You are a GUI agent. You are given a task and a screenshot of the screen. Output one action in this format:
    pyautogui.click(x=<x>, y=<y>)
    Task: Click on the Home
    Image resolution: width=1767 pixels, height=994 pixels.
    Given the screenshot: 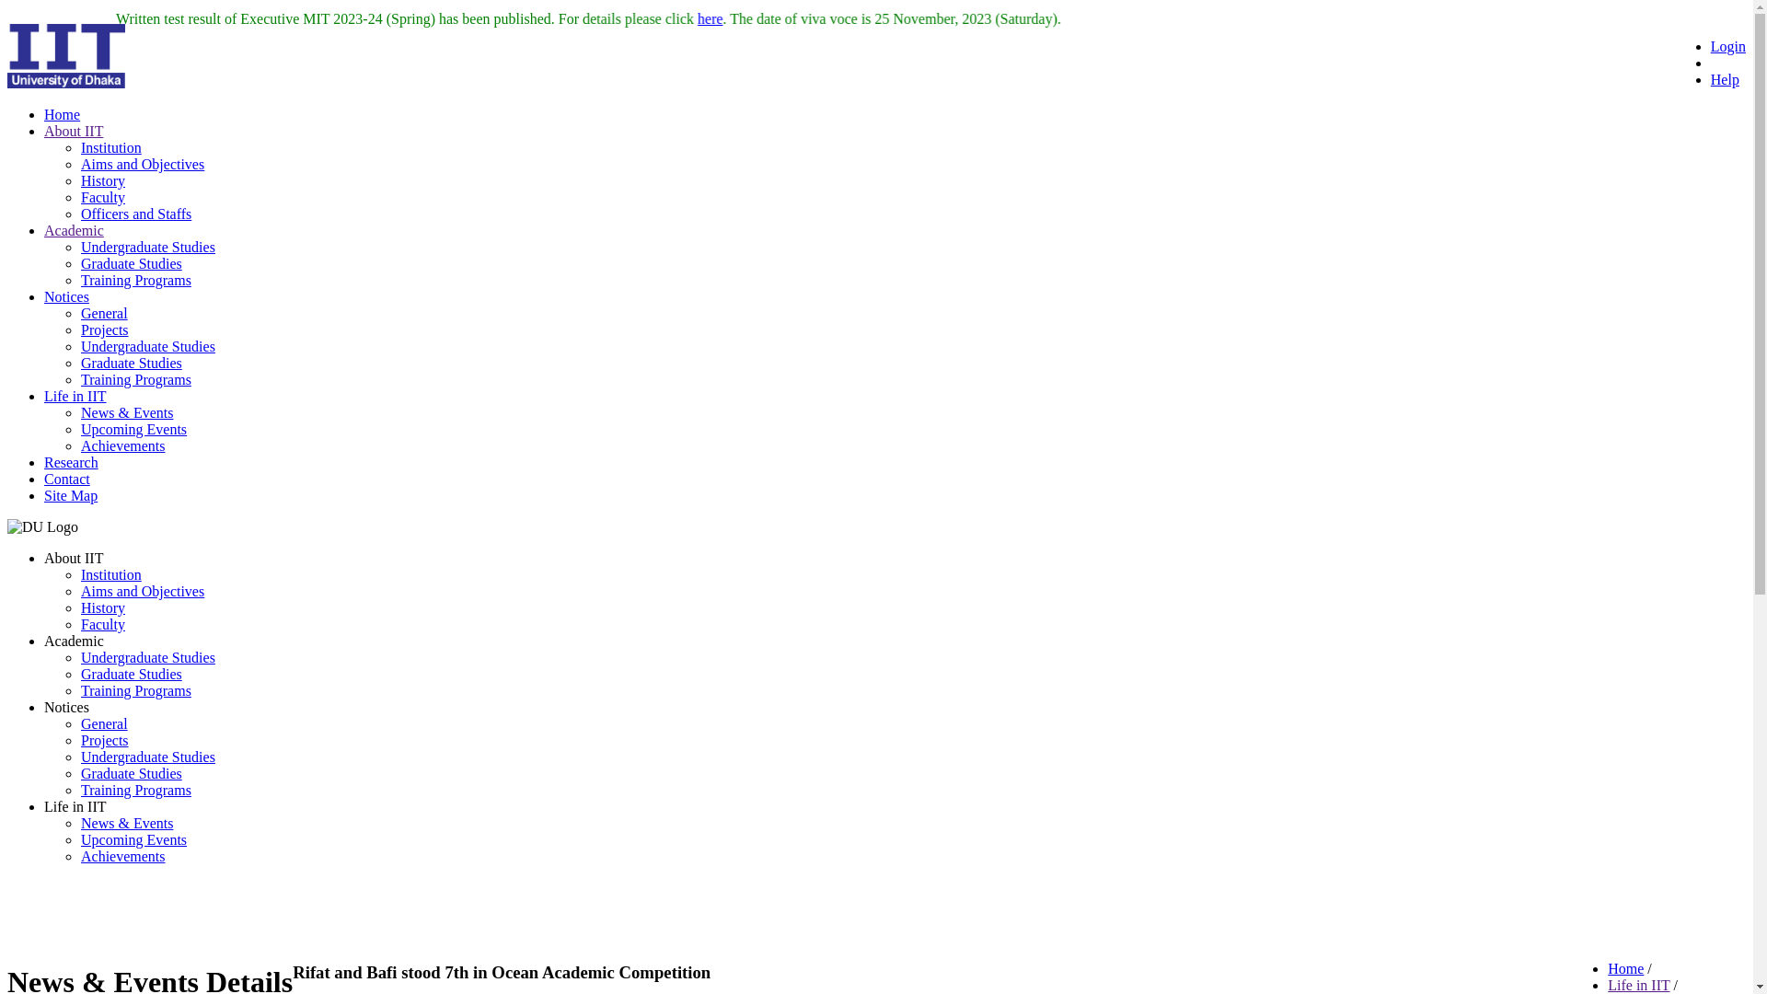 What is the action you would take?
    pyautogui.click(x=1625, y=968)
    